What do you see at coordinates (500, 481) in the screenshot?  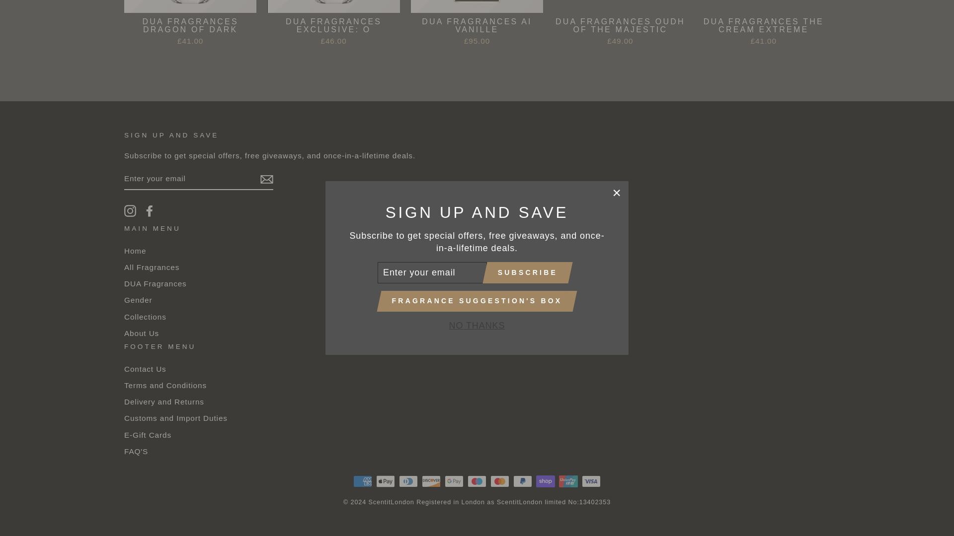 I see `Mastercard` at bounding box center [500, 481].